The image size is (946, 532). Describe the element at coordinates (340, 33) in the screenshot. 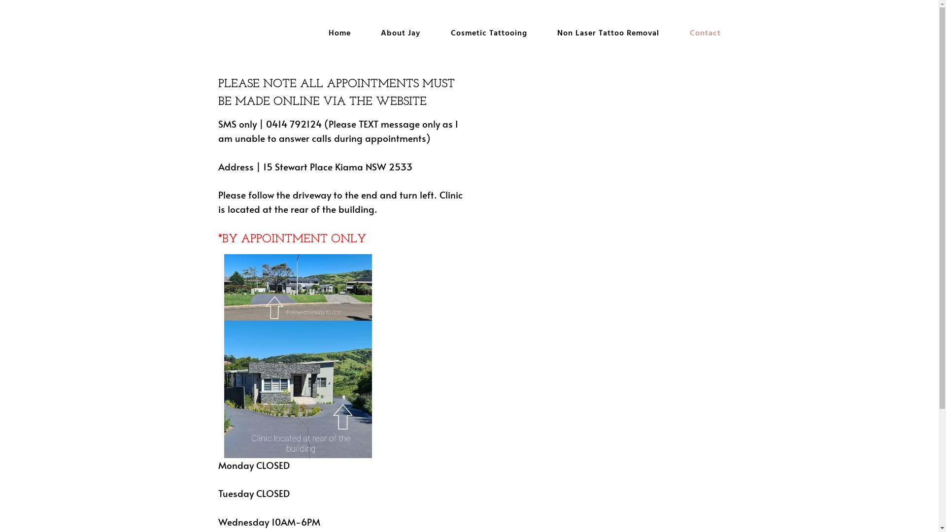

I see `Home` at that location.